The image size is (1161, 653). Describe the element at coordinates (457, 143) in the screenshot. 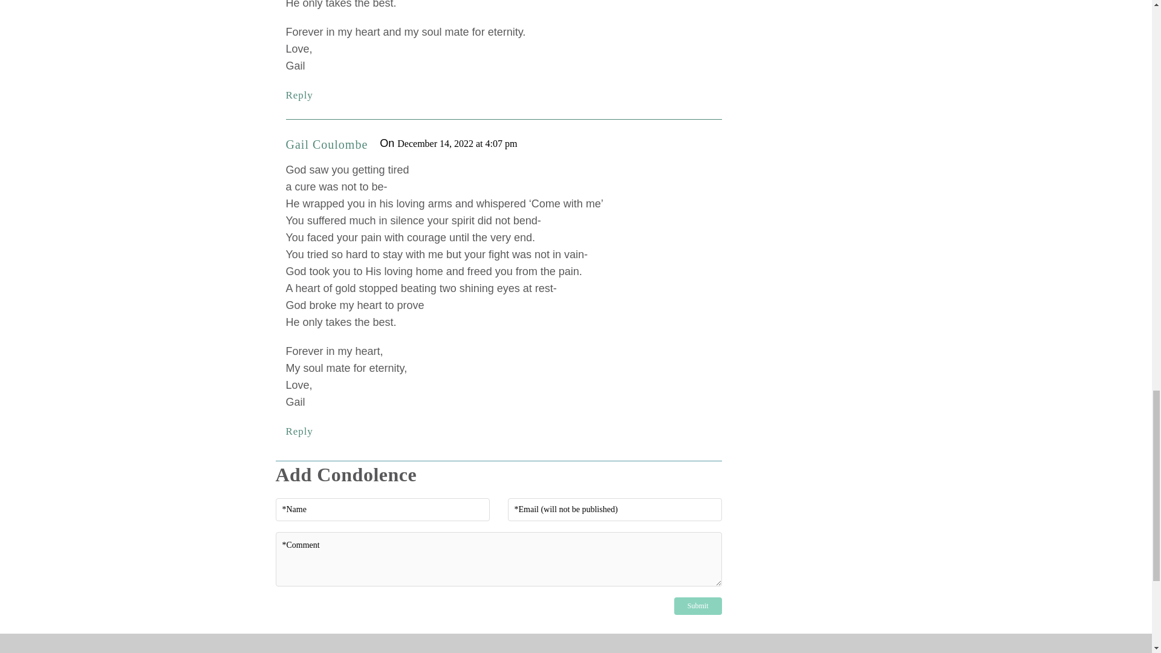

I see `December 14, 2022 at 4:07 pm` at that location.